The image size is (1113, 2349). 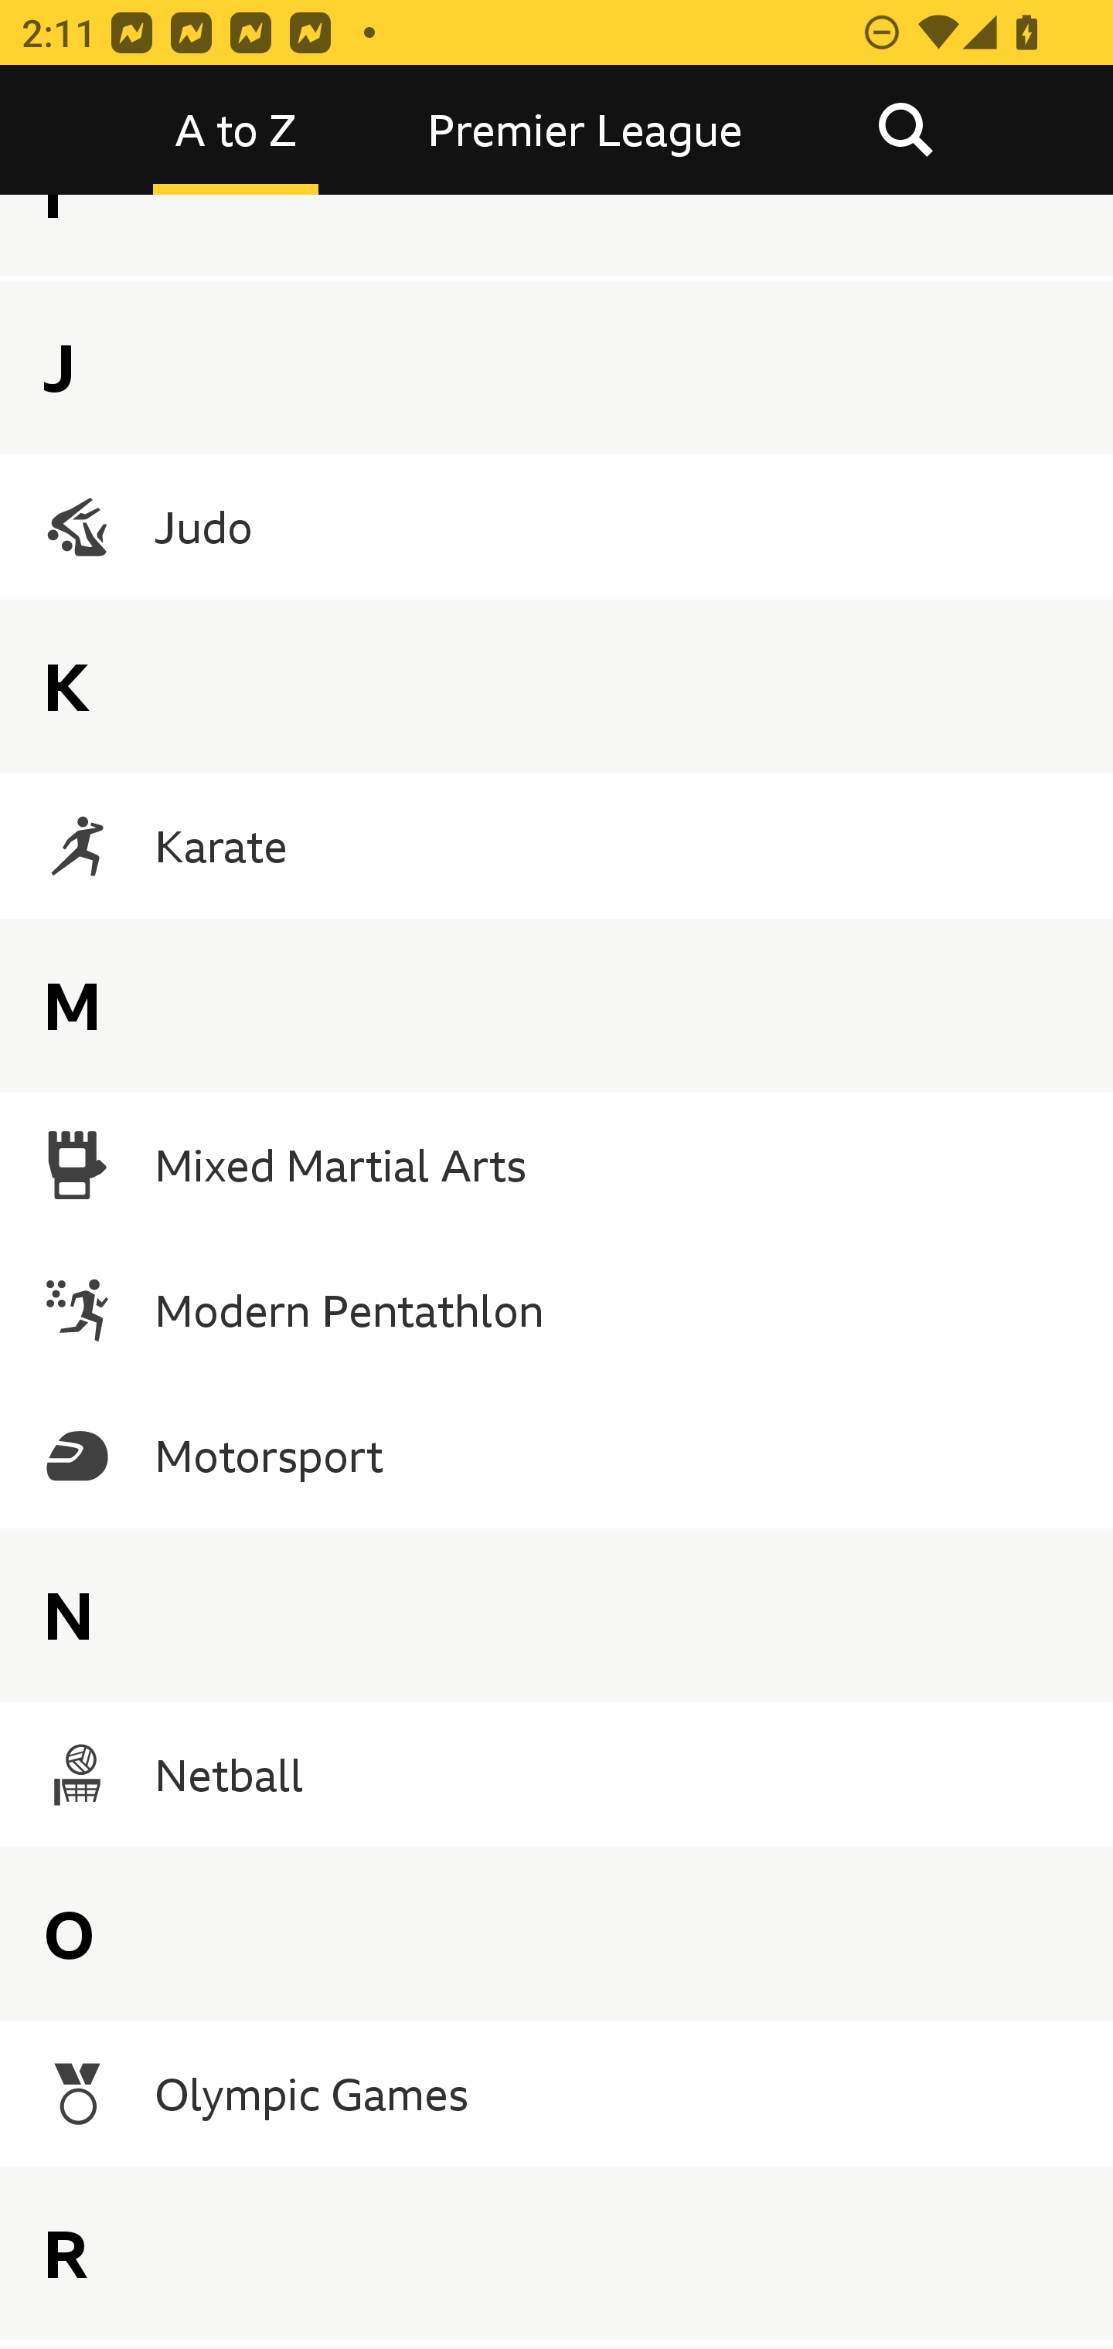 I want to click on Motorsport, so click(x=556, y=1456).